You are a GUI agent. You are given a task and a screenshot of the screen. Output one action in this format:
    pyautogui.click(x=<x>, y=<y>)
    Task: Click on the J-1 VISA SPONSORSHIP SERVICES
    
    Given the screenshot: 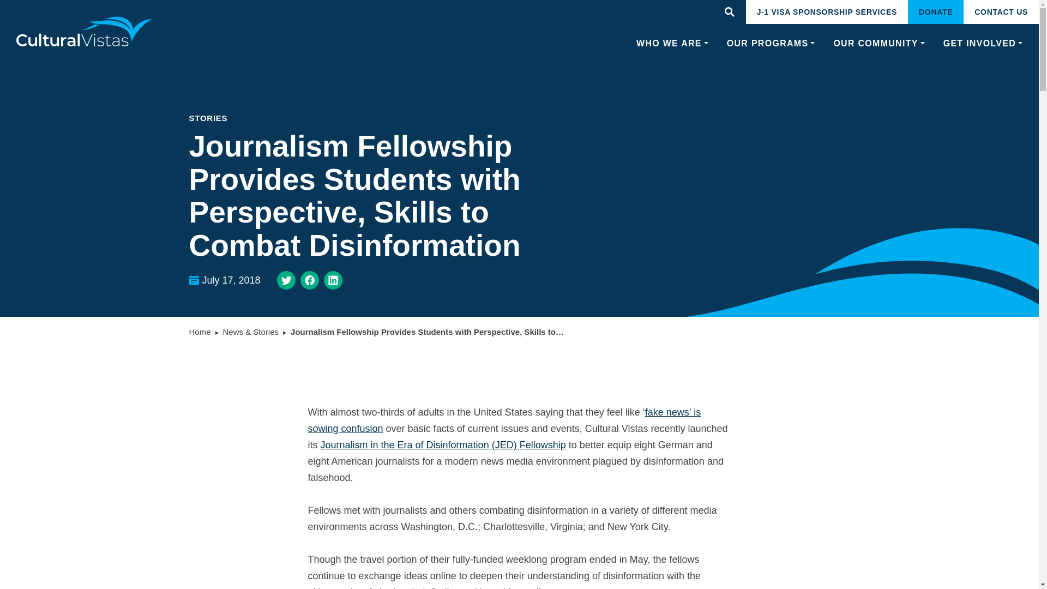 What is the action you would take?
    pyautogui.click(x=827, y=12)
    